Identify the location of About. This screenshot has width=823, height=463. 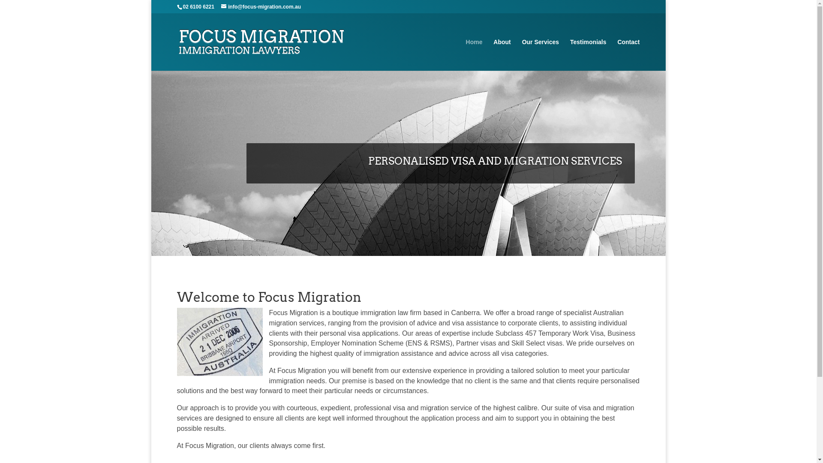
(502, 55).